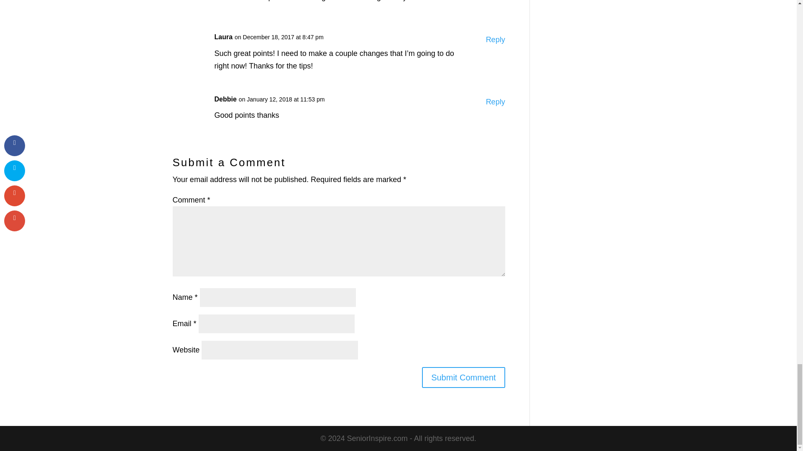 This screenshot has height=451, width=803. What do you see at coordinates (495, 40) in the screenshot?
I see `Reply` at bounding box center [495, 40].